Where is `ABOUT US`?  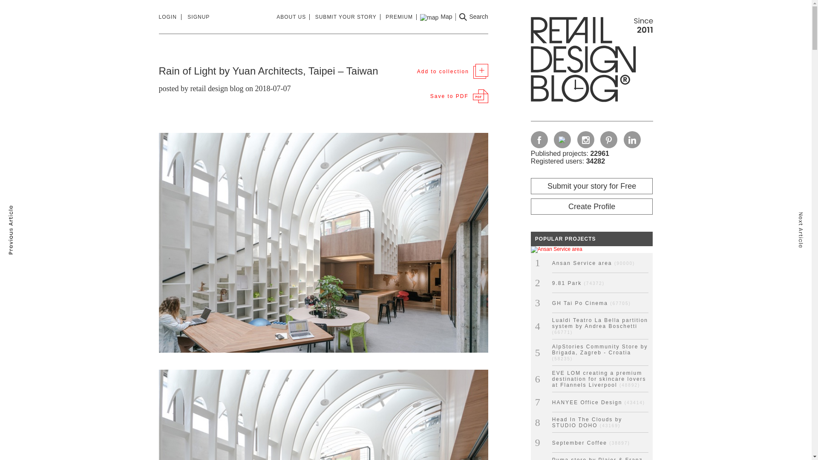
ABOUT US is located at coordinates (293, 17).